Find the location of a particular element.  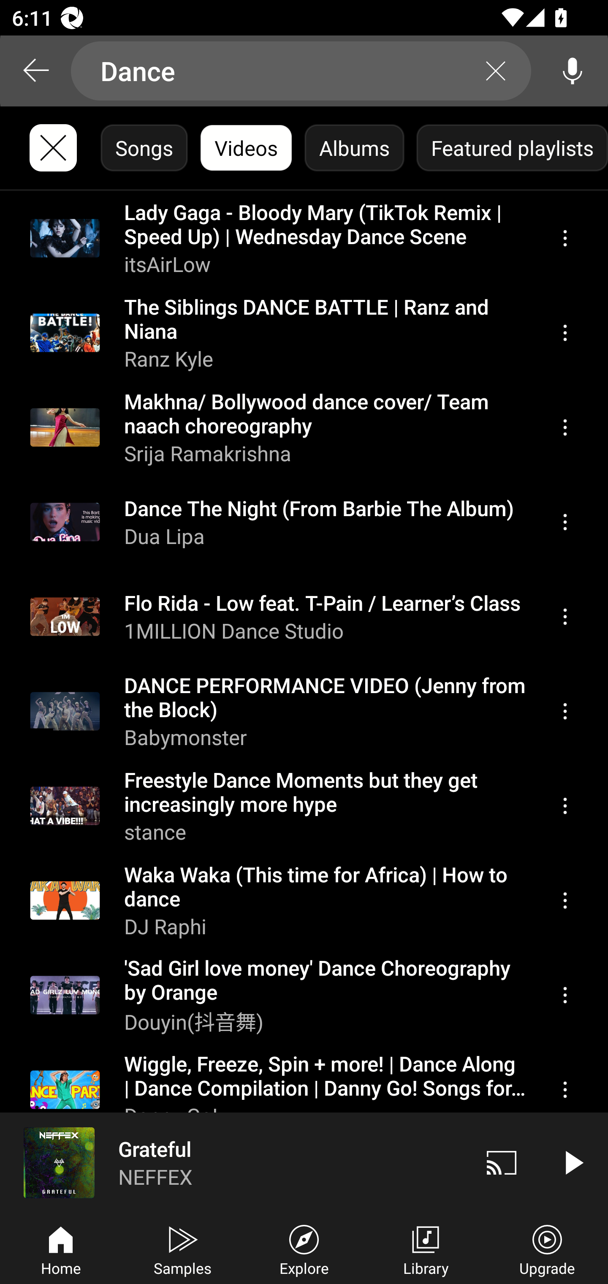

Library is located at coordinates (426, 1249).